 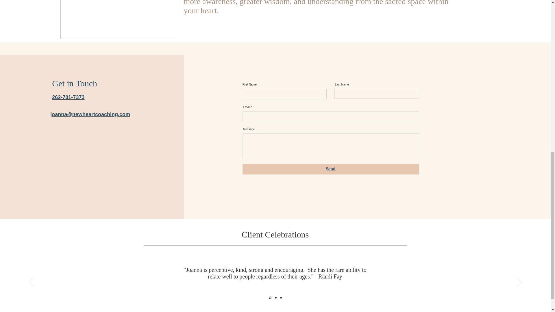 I want to click on Send, so click(x=331, y=169).